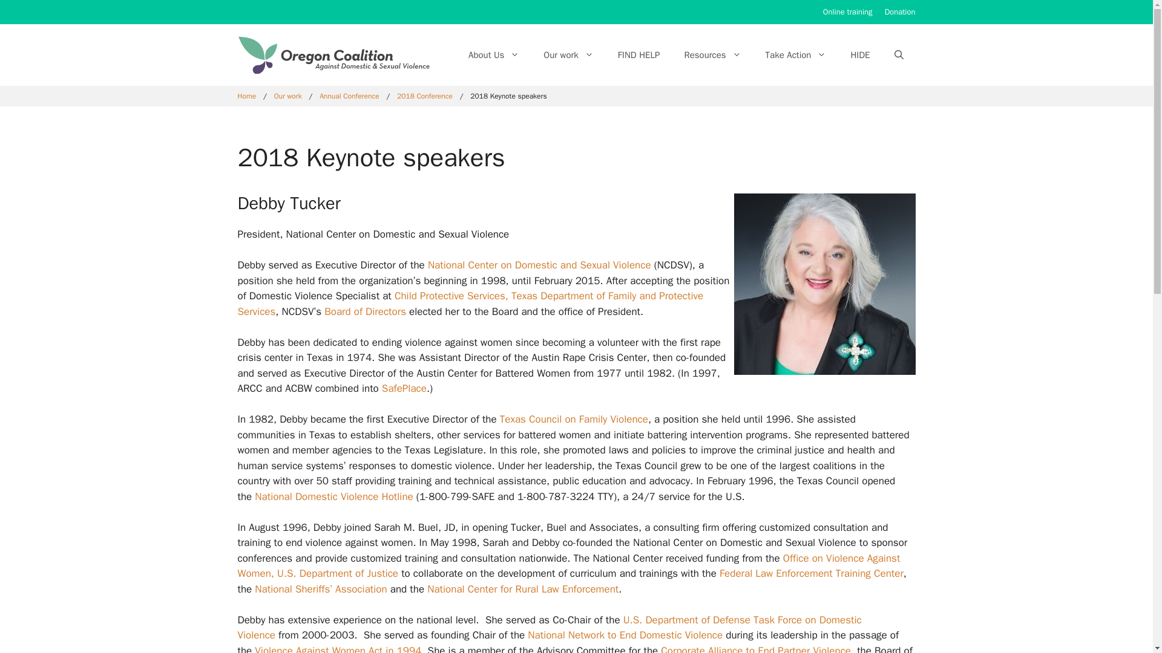 The width and height of the screenshot is (1162, 653). Describe the element at coordinates (847, 11) in the screenshot. I see `Online training` at that location.